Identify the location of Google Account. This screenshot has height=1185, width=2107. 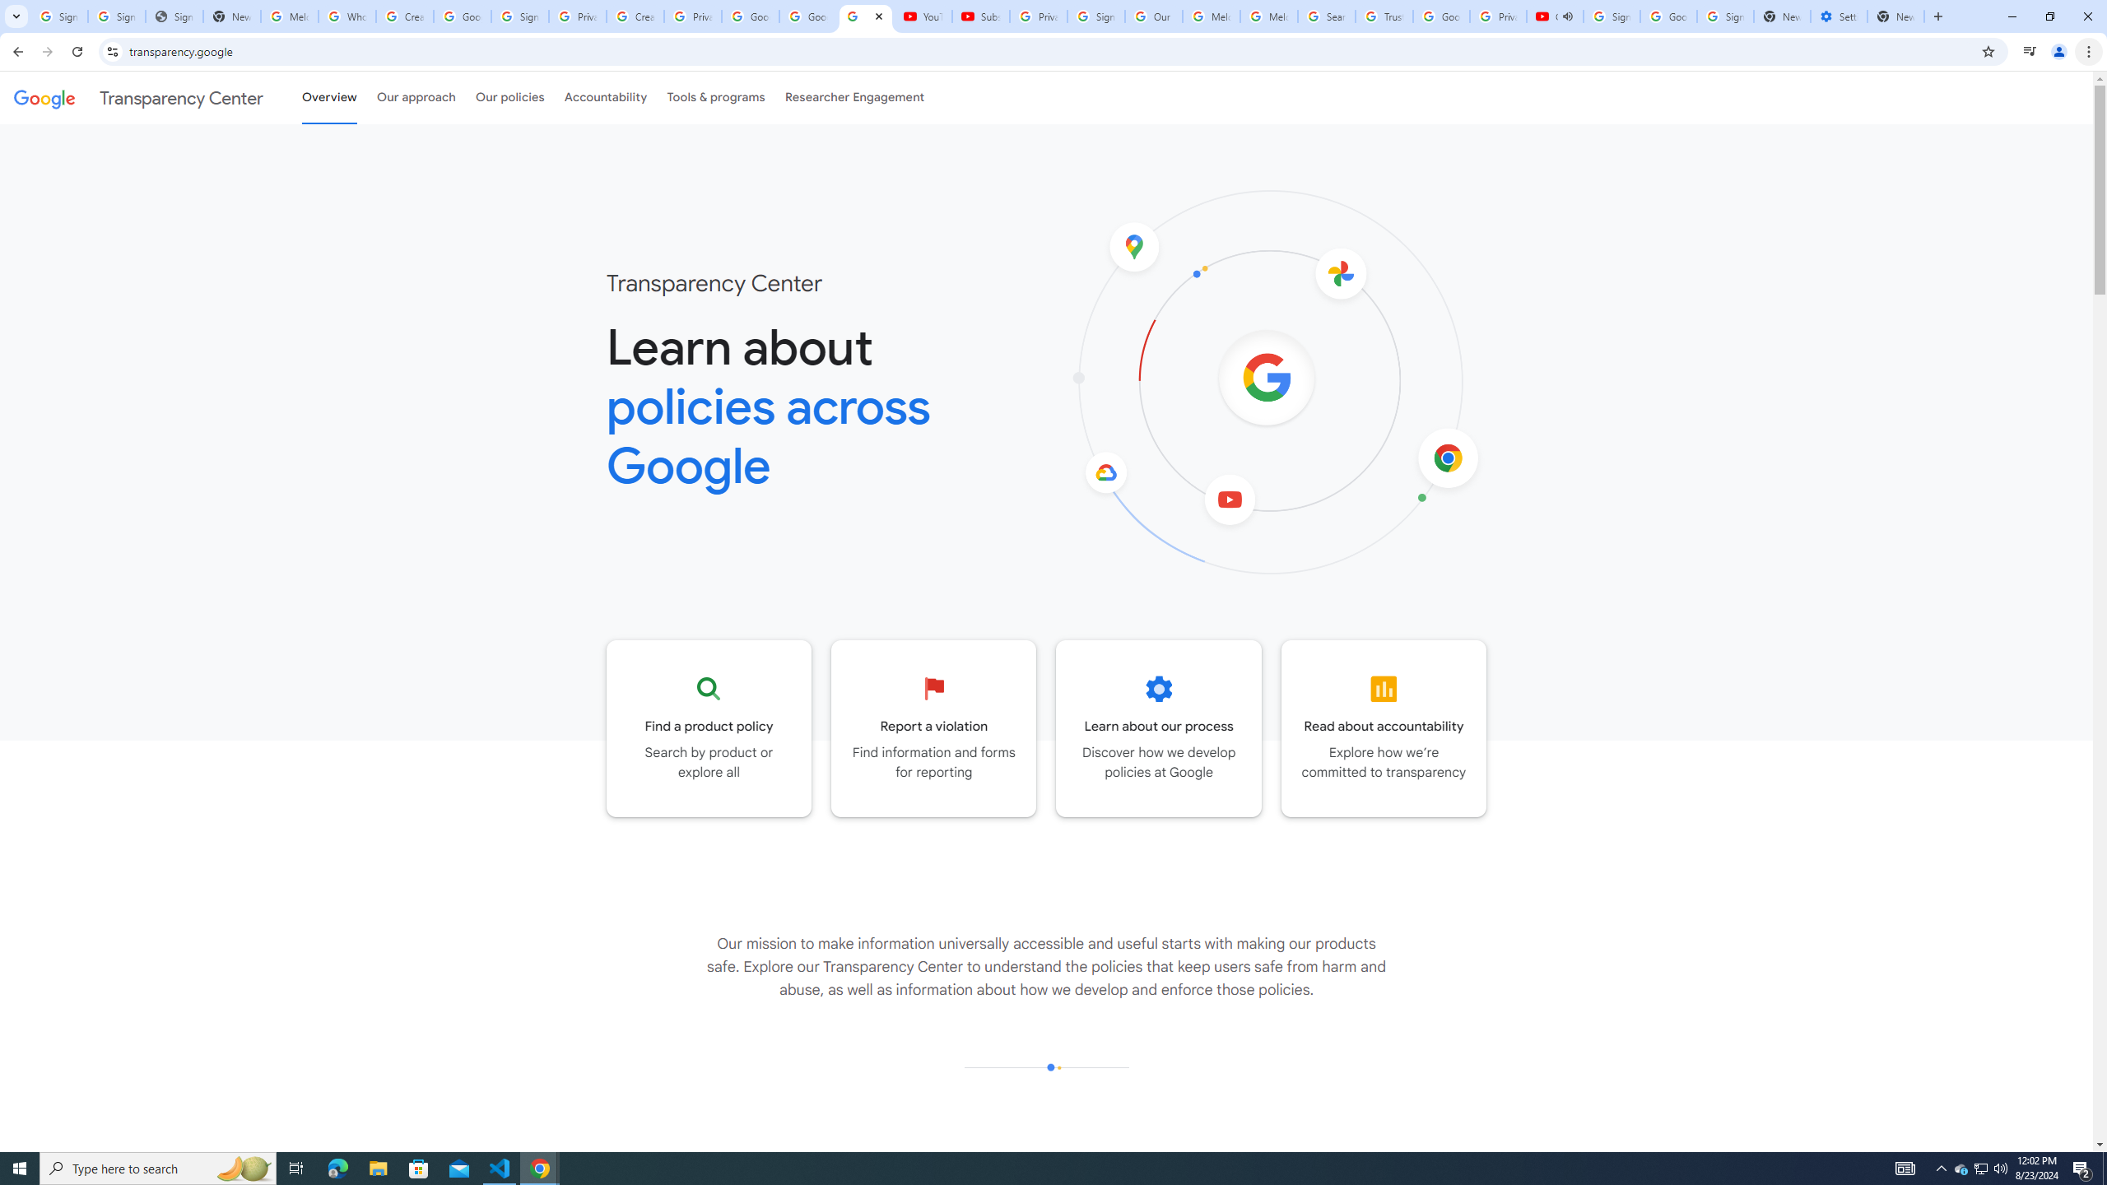
(807, 16).